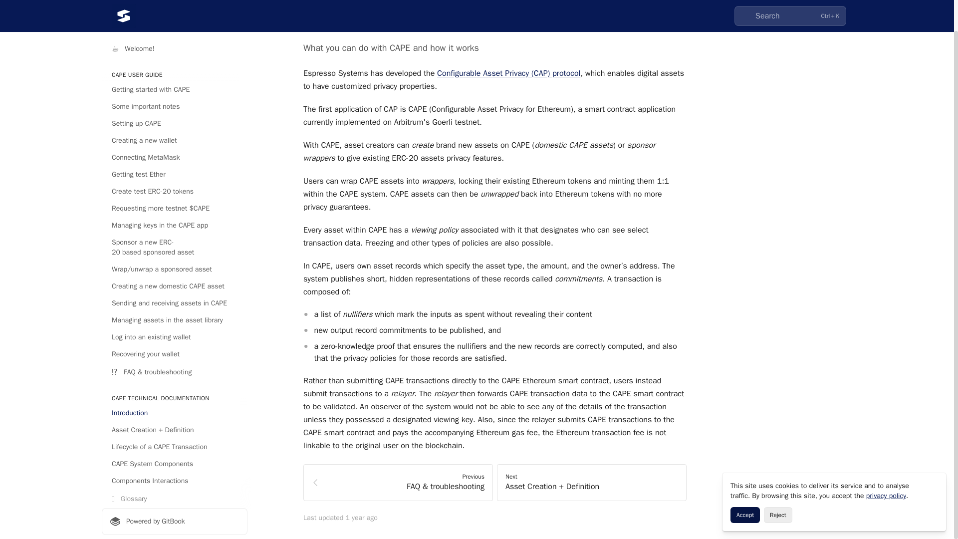 Image resolution: width=958 pixels, height=539 pixels. What do you see at coordinates (174, 108) in the screenshot?
I see `Creating a new wallet` at bounding box center [174, 108].